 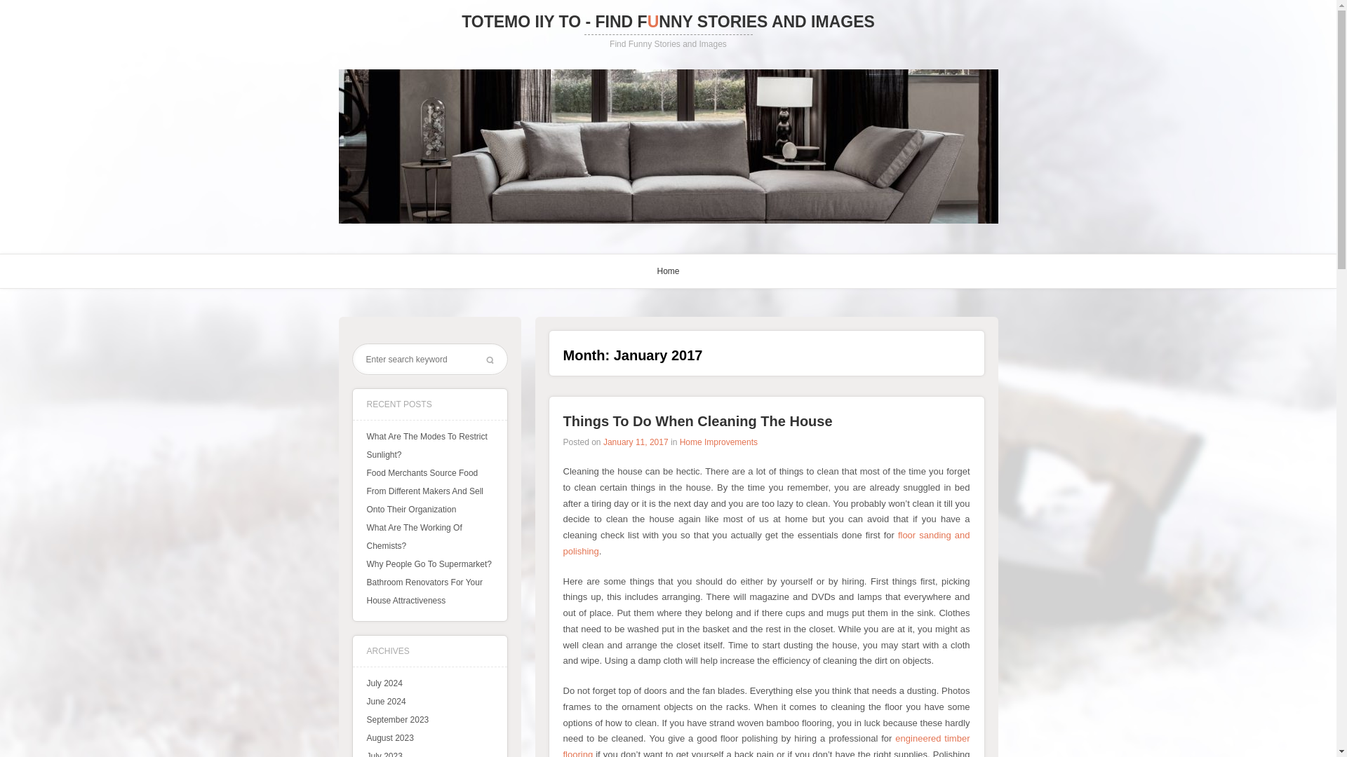 What do you see at coordinates (386, 701) in the screenshot?
I see `June 2024` at bounding box center [386, 701].